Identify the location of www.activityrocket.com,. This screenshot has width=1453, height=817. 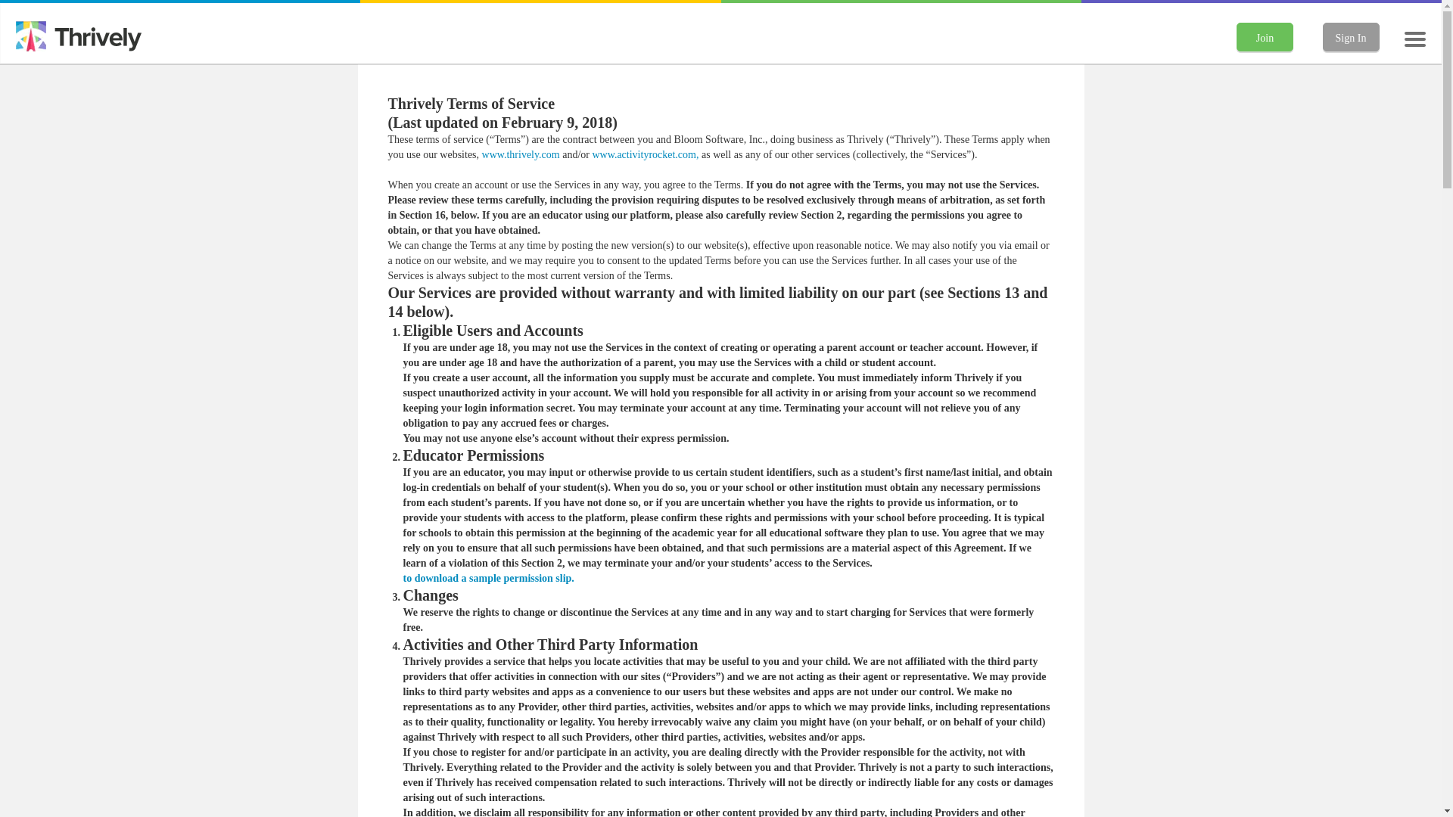
(645, 154).